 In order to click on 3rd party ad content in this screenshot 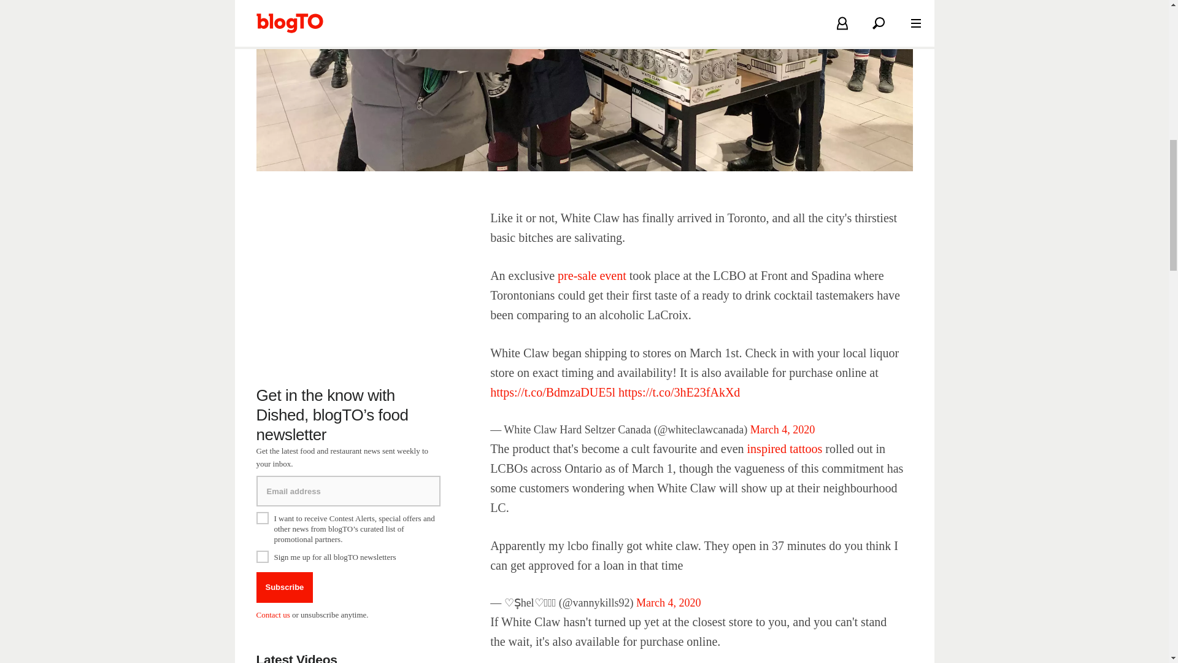, I will do `click(348, 285)`.